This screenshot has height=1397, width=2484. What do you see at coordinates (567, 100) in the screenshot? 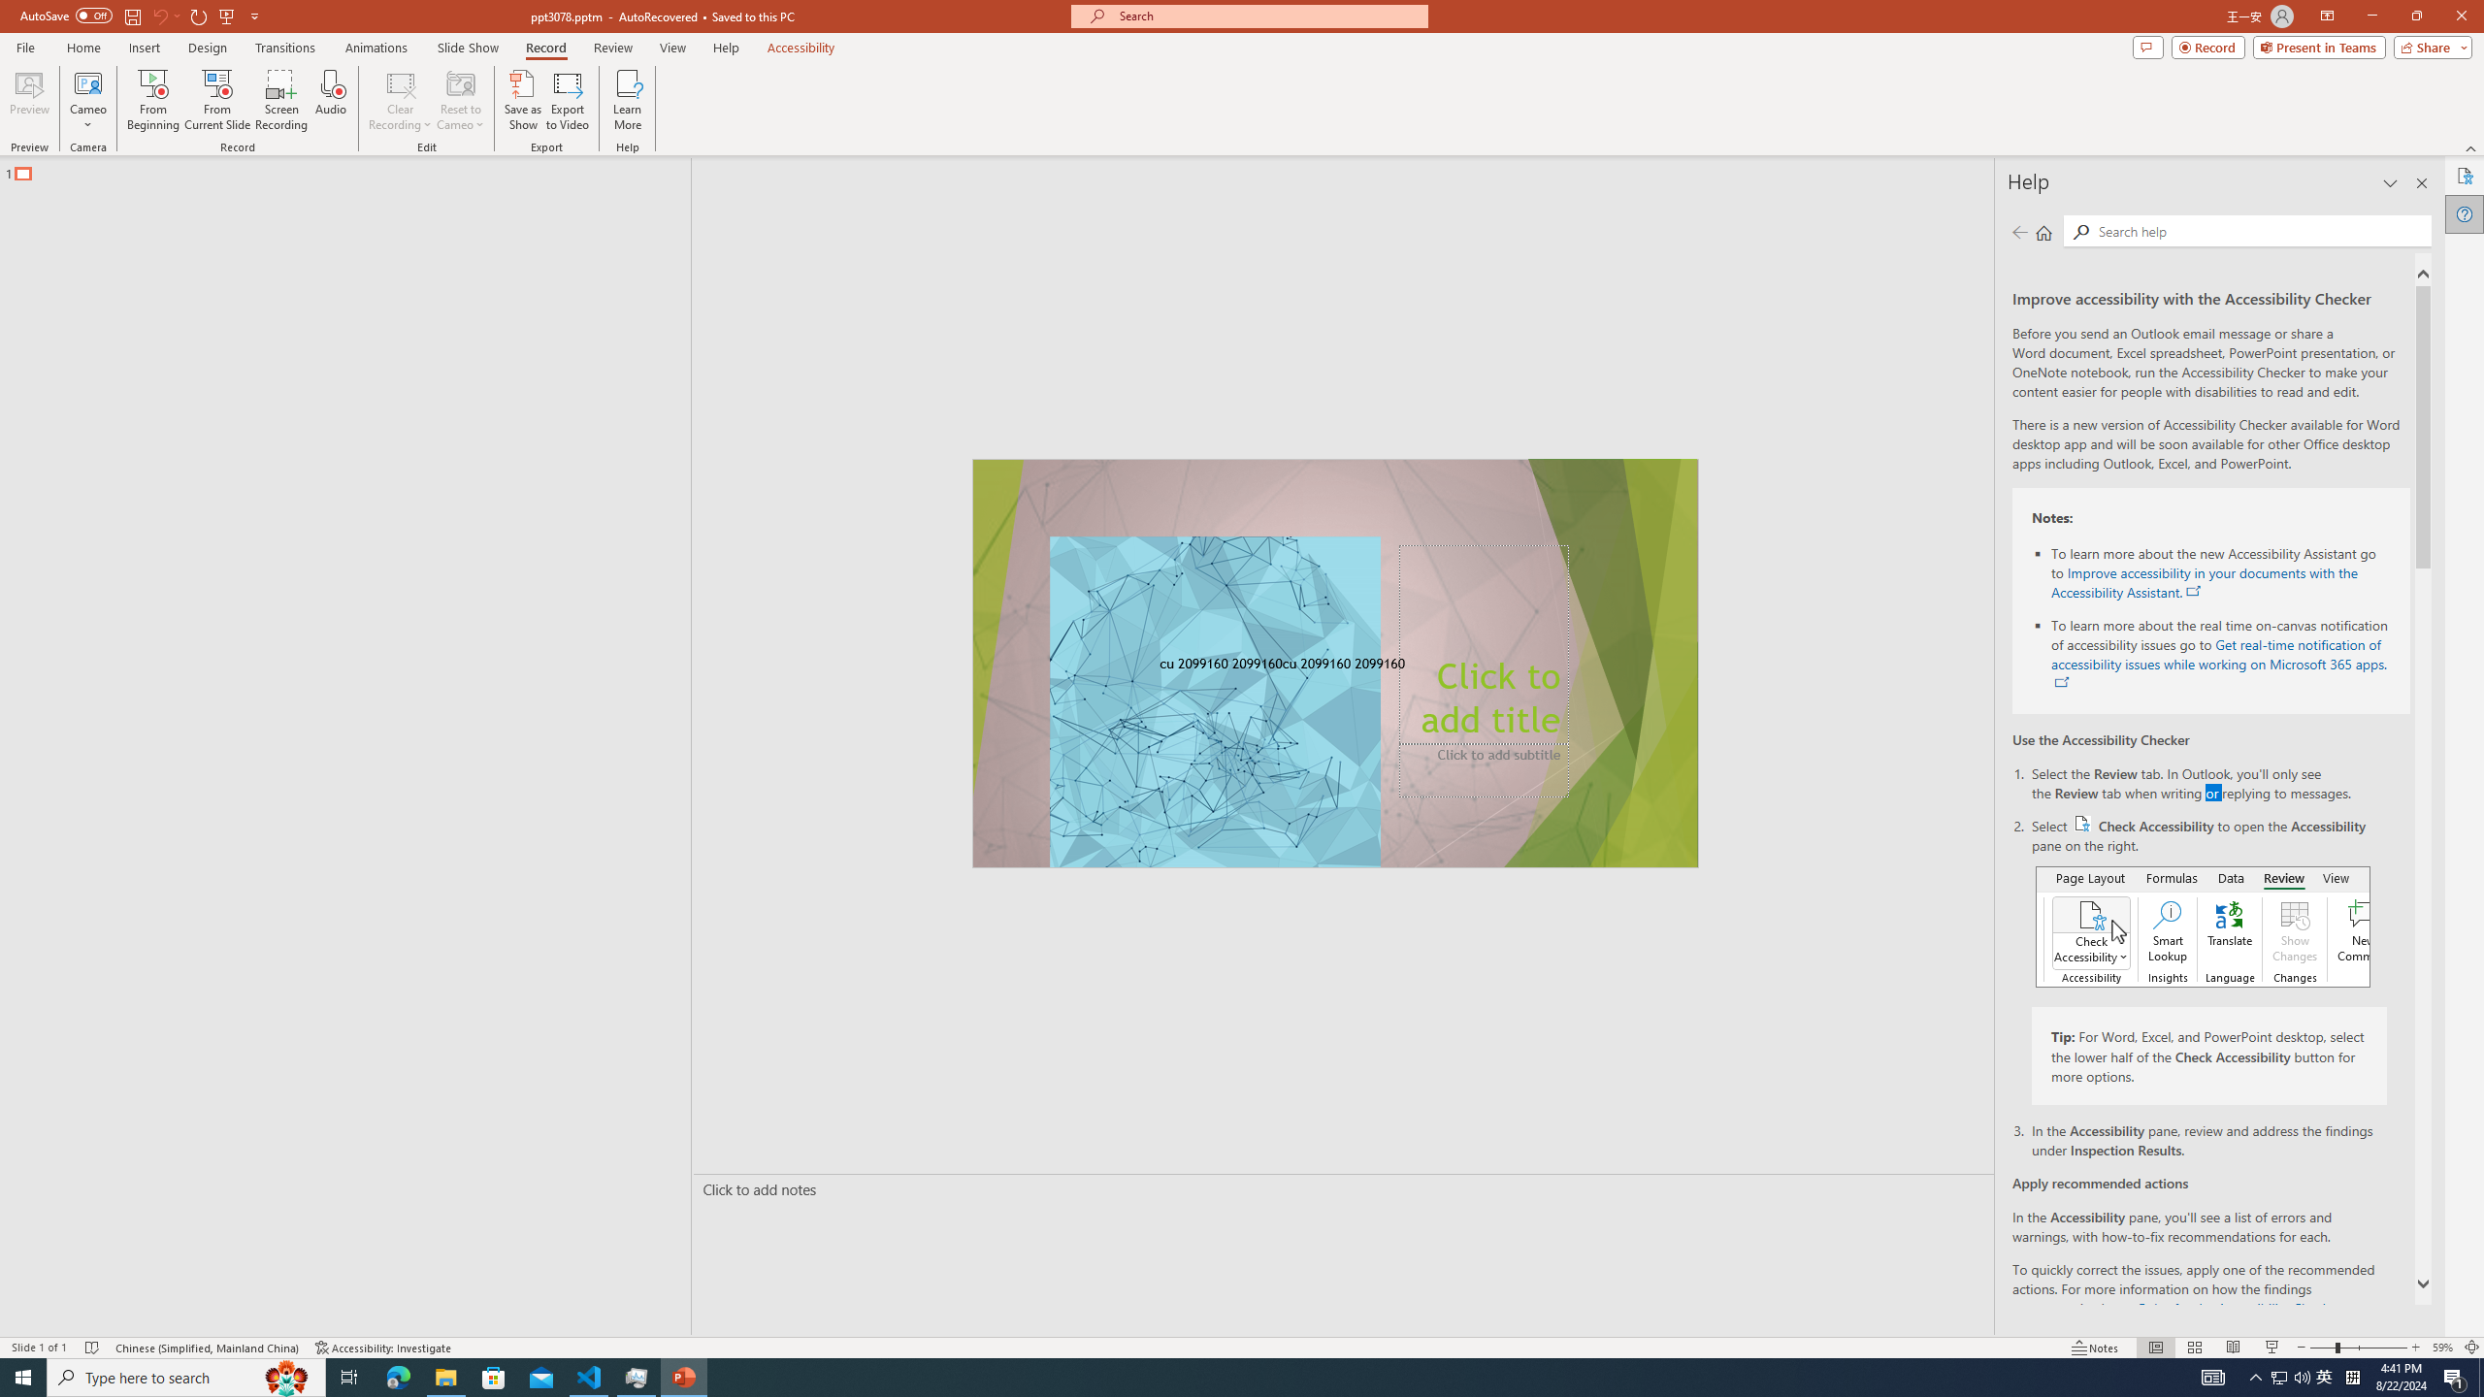
I see `Export to Video` at bounding box center [567, 100].